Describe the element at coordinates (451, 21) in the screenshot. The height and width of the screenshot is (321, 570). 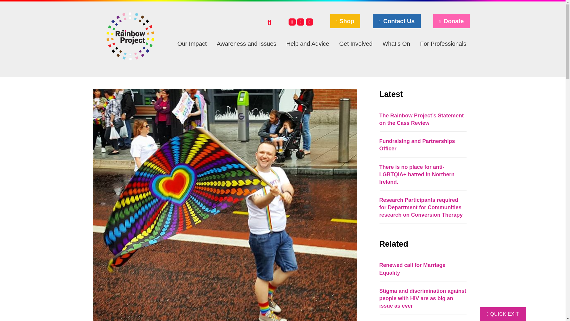
I see `Donate` at that location.